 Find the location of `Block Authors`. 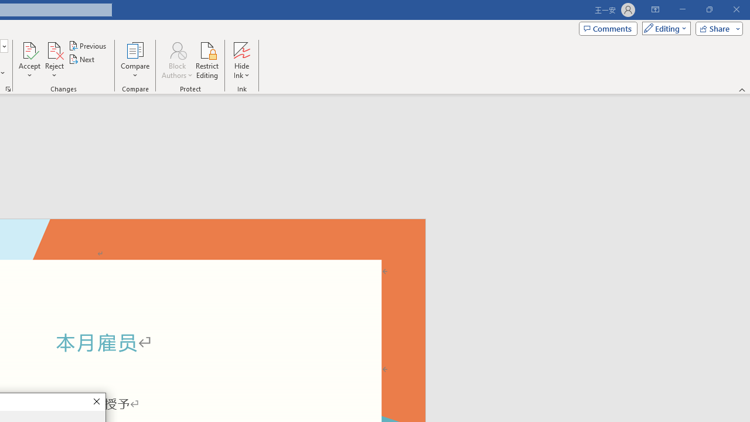

Block Authors is located at coordinates (177, 60).